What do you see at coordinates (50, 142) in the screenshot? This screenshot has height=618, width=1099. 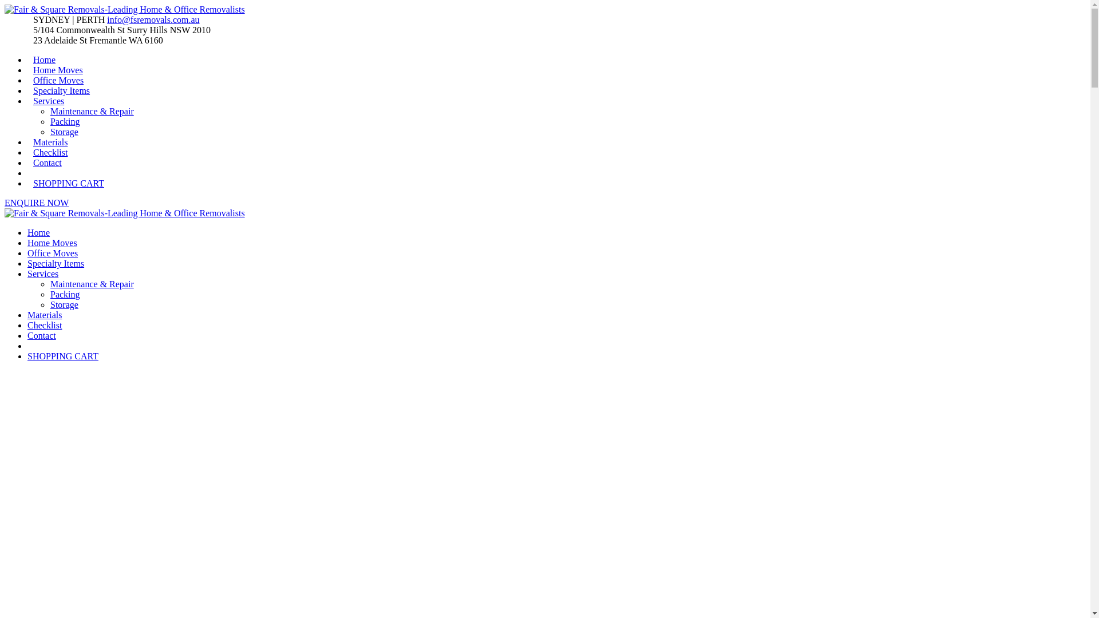 I see `Materials` at bounding box center [50, 142].